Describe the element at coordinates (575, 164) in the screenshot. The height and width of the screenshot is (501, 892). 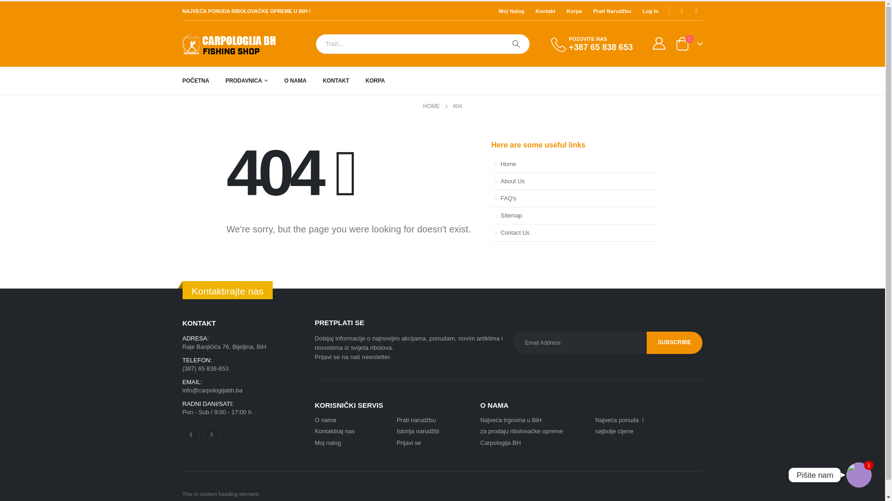
I see `Home` at that location.